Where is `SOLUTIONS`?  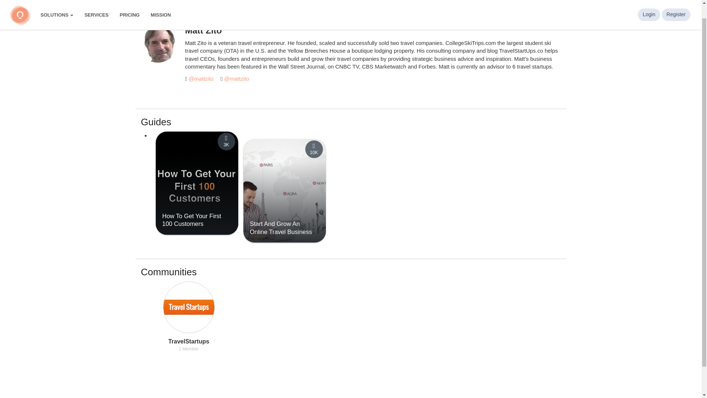
SOLUTIONS is located at coordinates (57, 7).